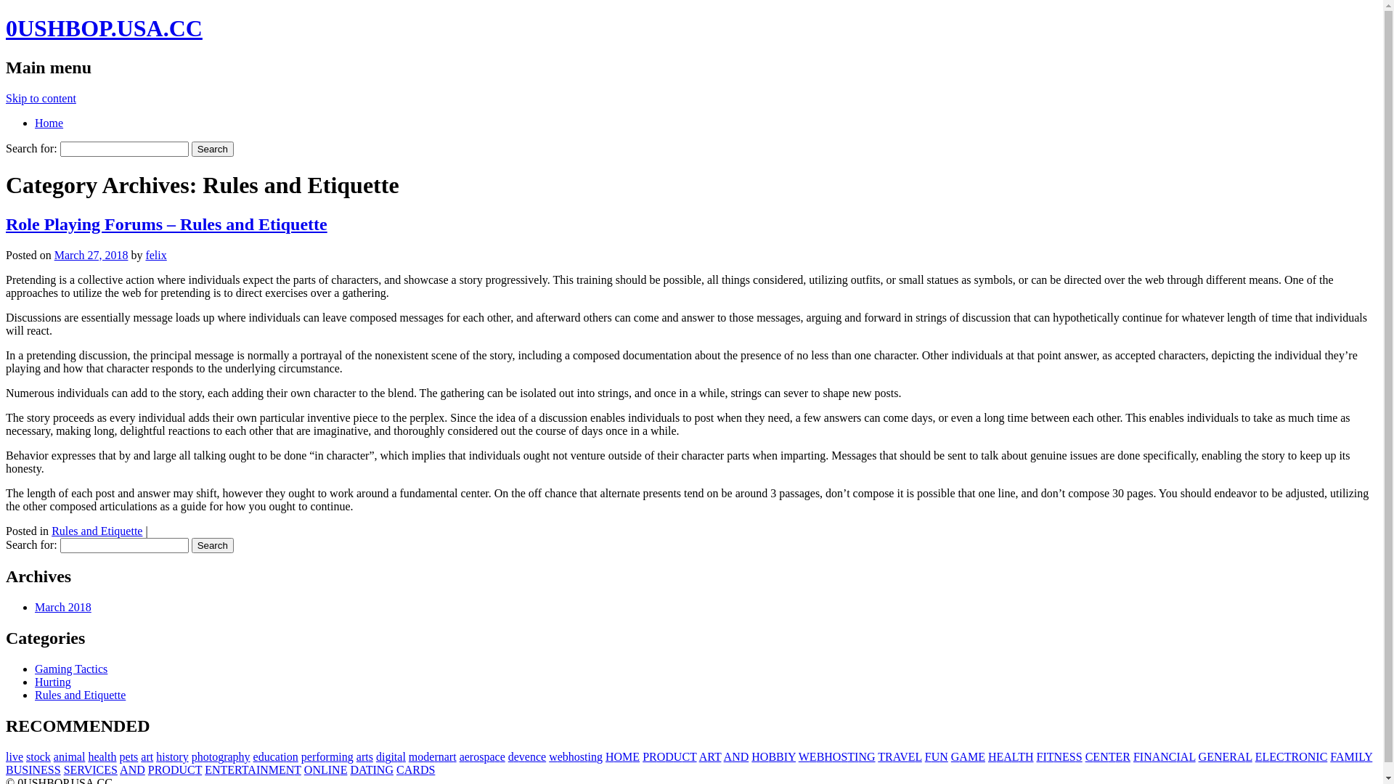  What do you see at coordinates (71, 669) in the screenshot?
I see `Gaming Tactics` at bounding box center [71, 669].